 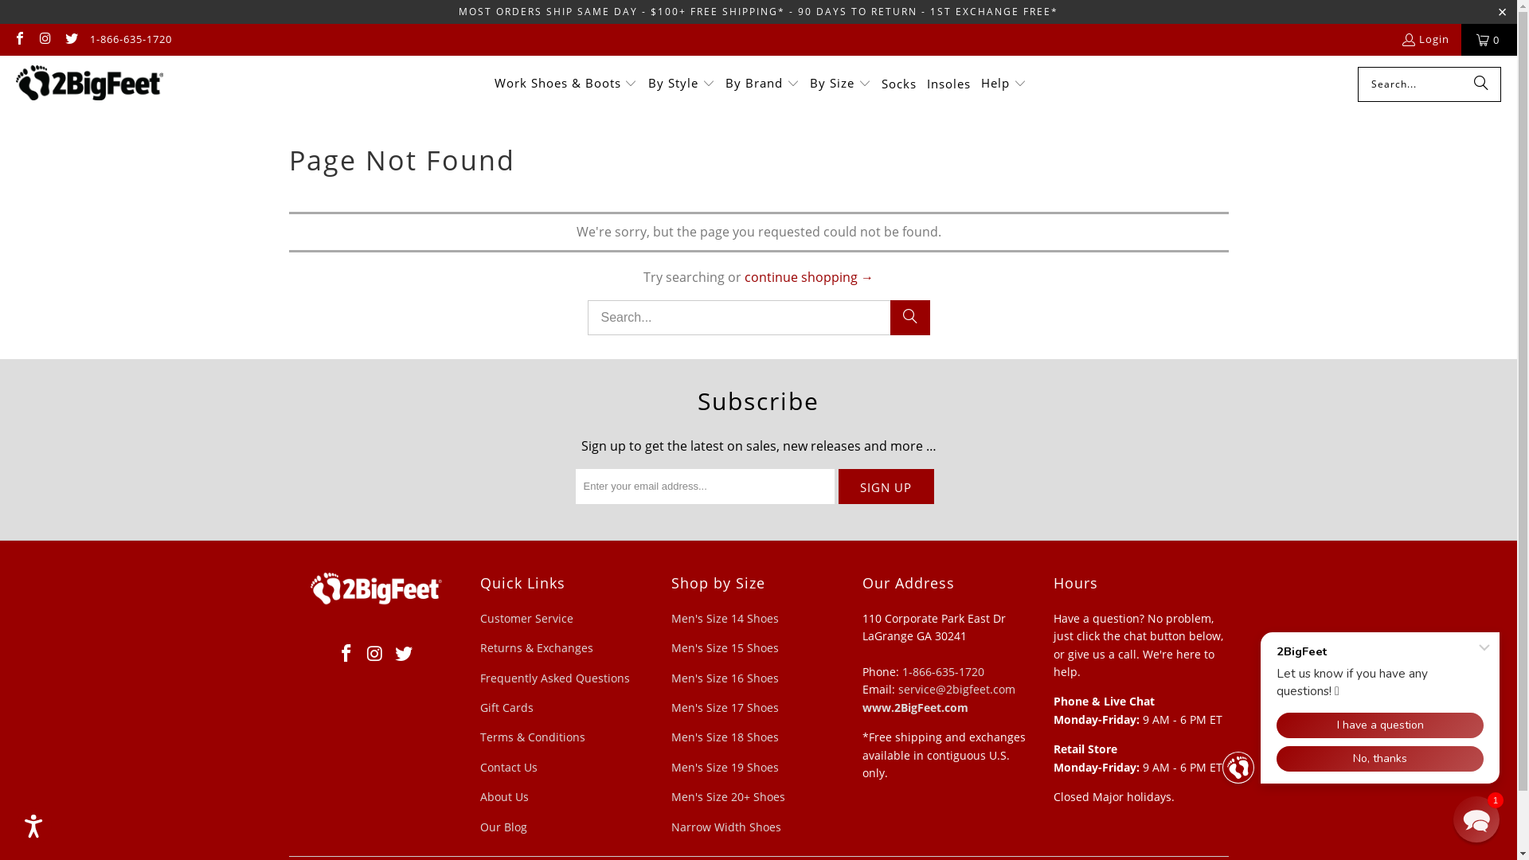 What do you see at coordinates (45, 40) in the screenshot?
I see `2BigFeet on Instagram` at bounding box center [45, 40].